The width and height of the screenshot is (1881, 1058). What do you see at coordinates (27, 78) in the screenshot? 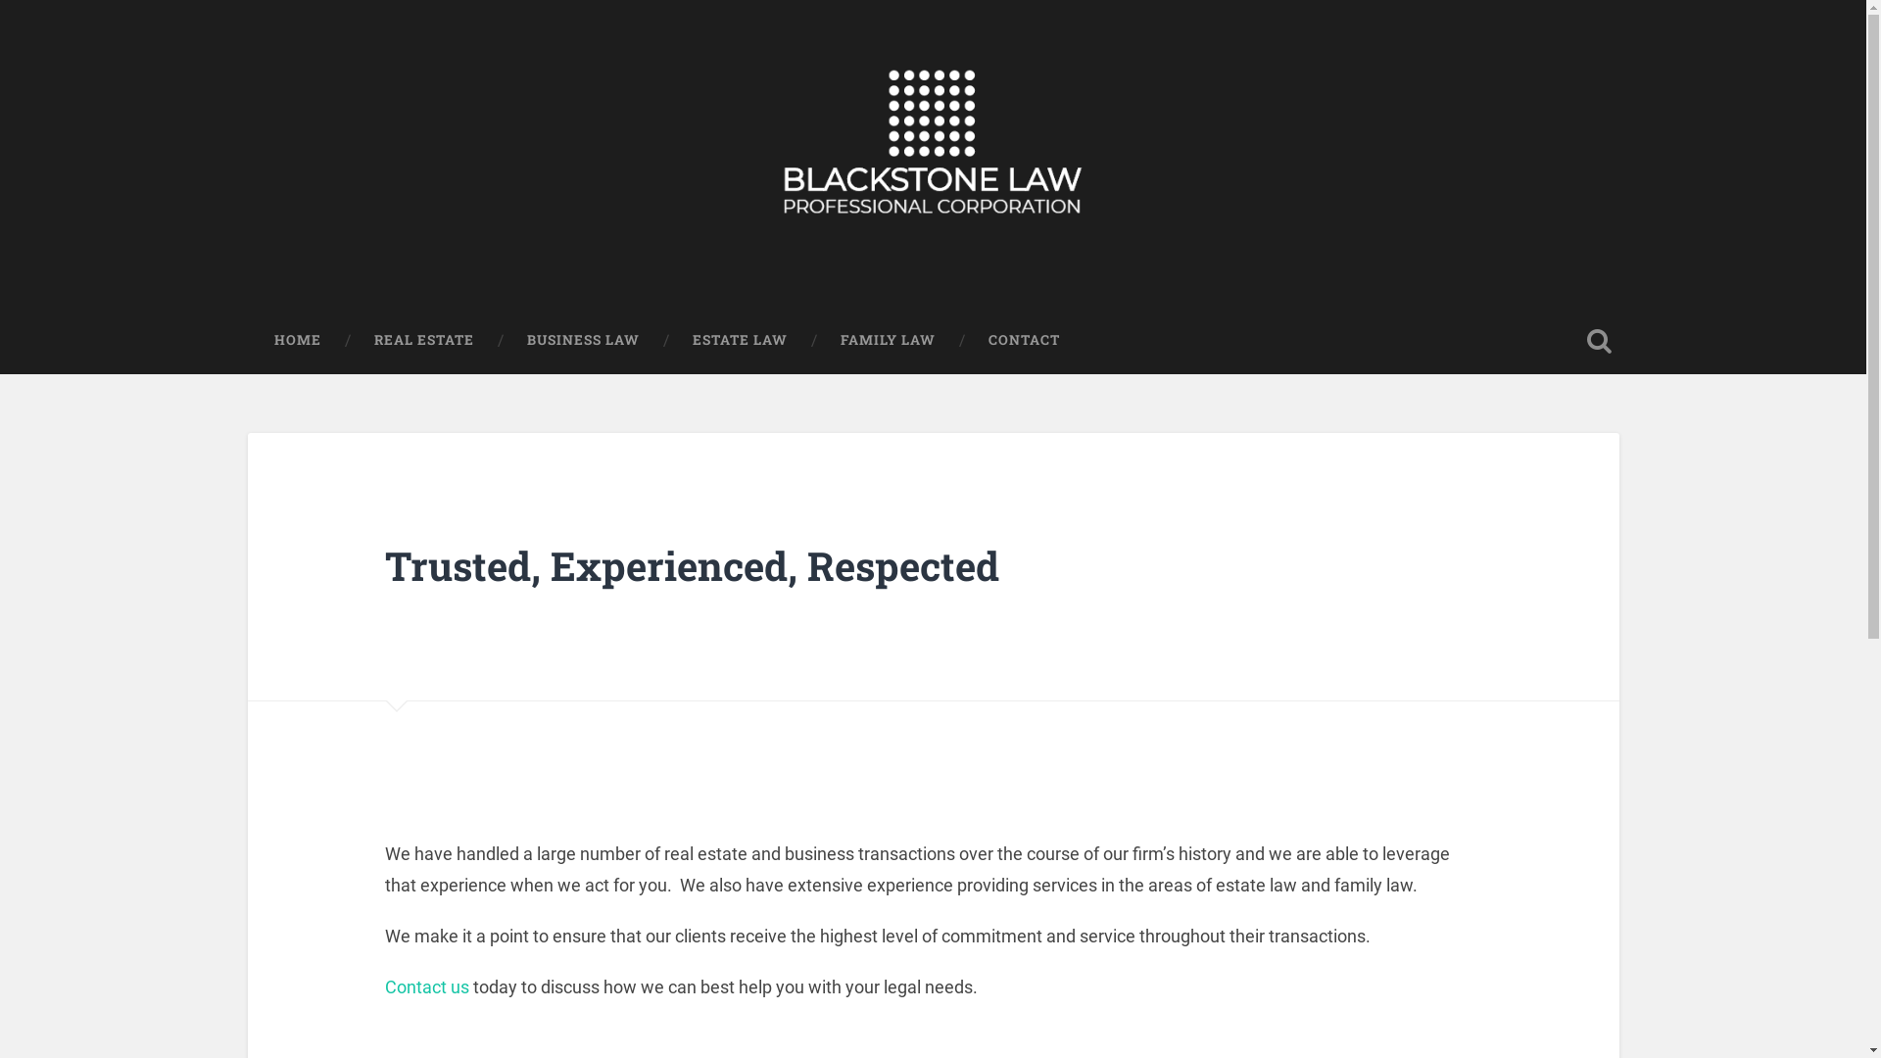
I see `Search` at bounding box center [27, 78].